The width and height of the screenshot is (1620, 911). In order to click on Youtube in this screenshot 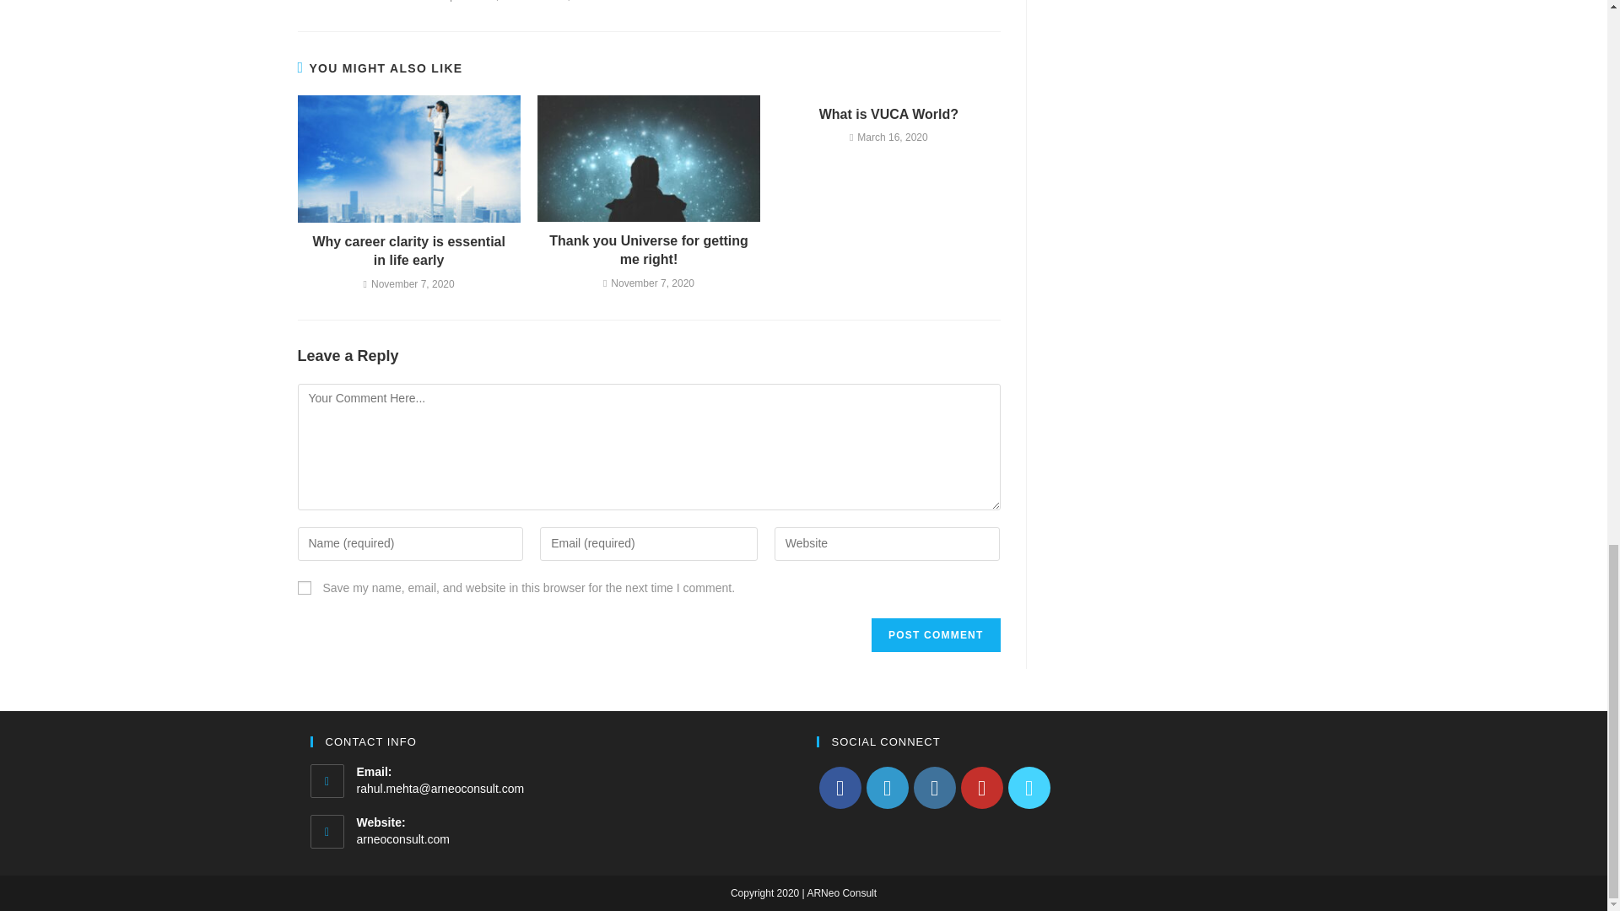, I will do `click(981, 788)`.